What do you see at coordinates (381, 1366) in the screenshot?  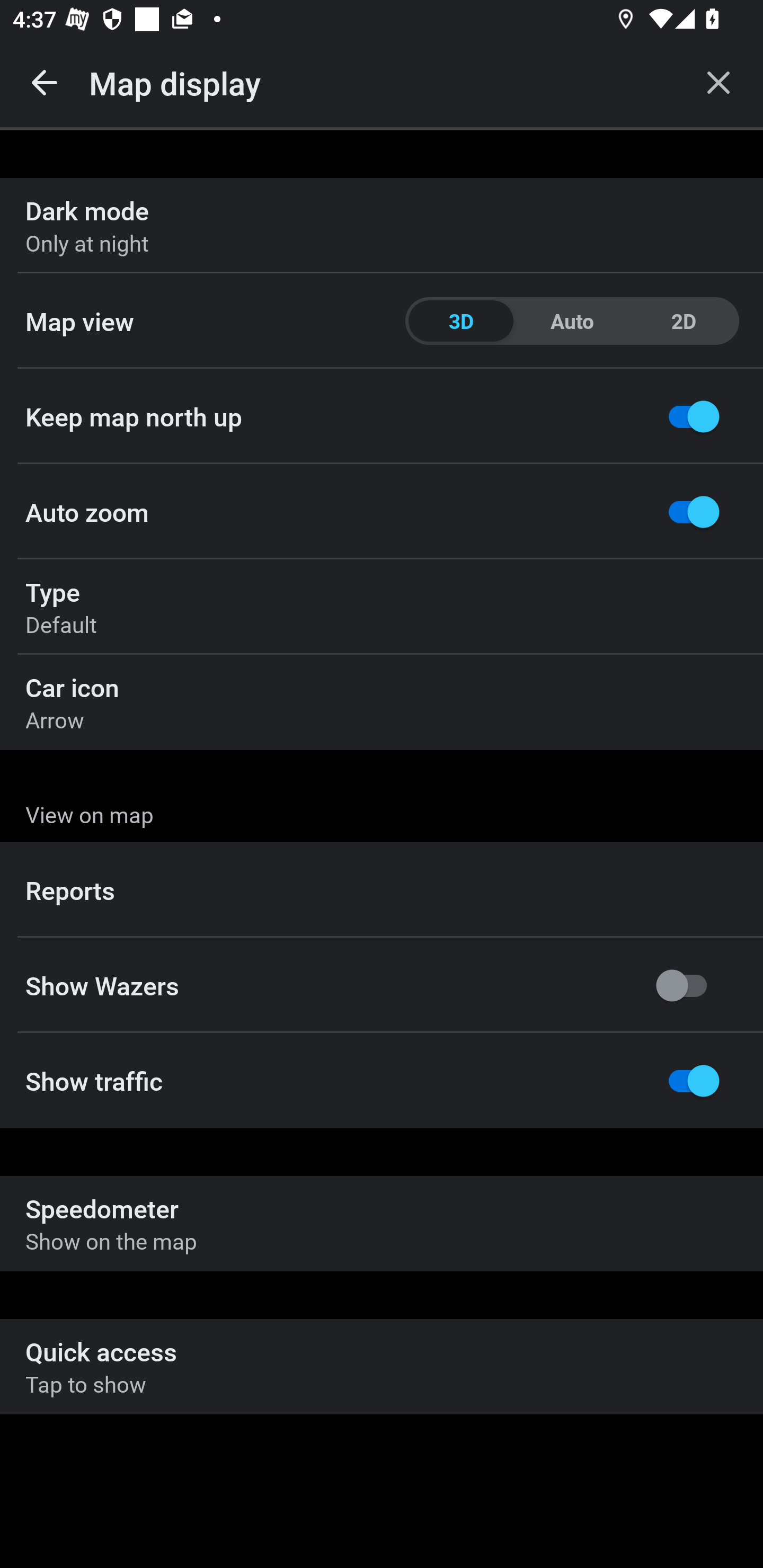 I see `Quick access Tap to show` at bounding box center [381, 1366].